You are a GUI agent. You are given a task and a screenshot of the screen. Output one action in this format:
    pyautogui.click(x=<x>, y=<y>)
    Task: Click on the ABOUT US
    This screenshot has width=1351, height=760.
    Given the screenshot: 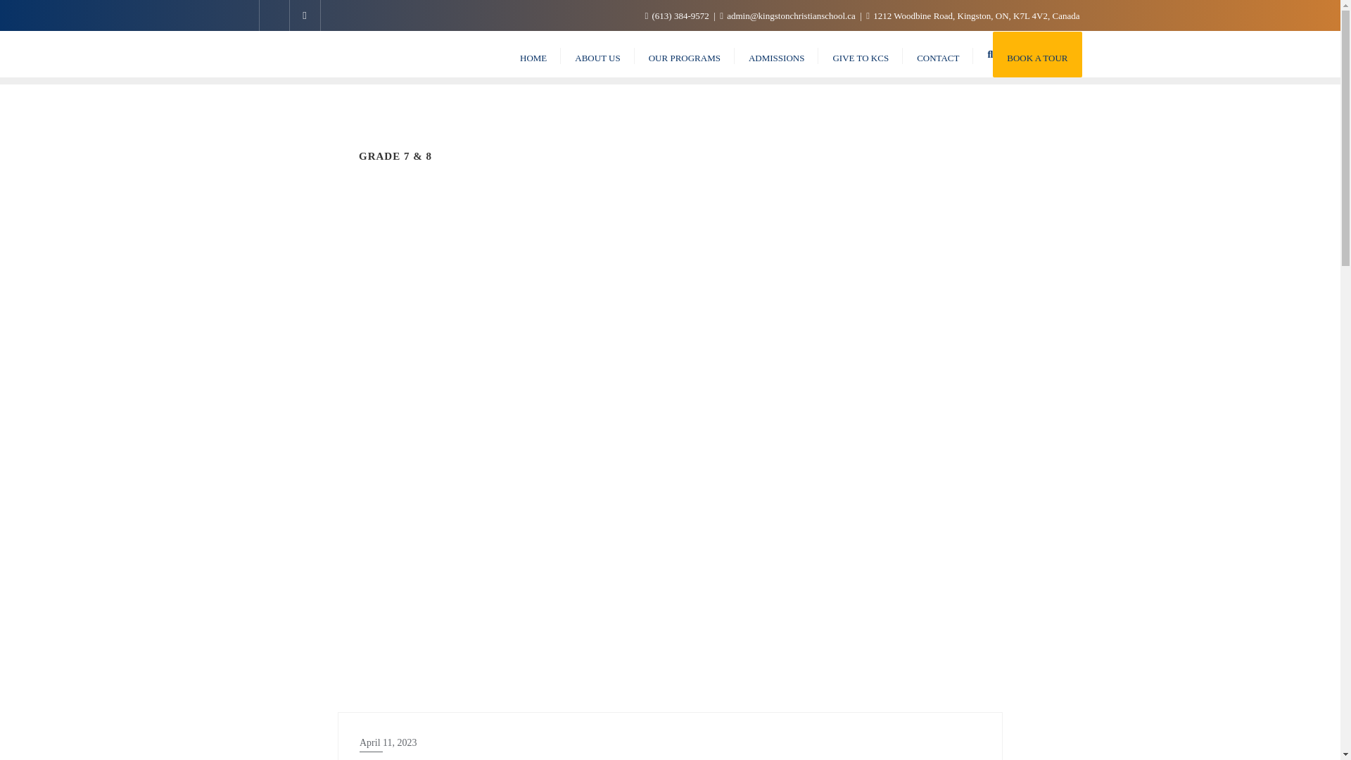 What is the action you would take?
    pyautogui.click(x=597, y=55)
    